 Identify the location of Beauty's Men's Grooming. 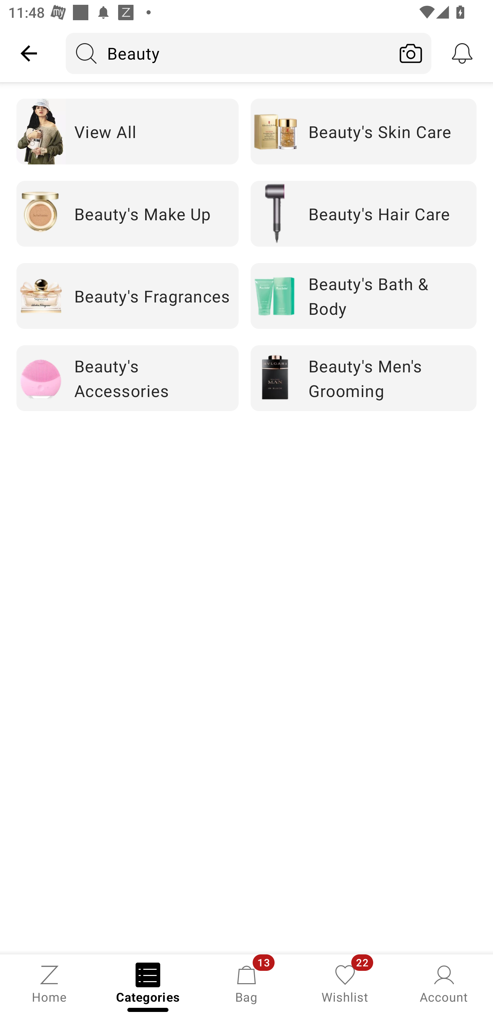
(364, 378).